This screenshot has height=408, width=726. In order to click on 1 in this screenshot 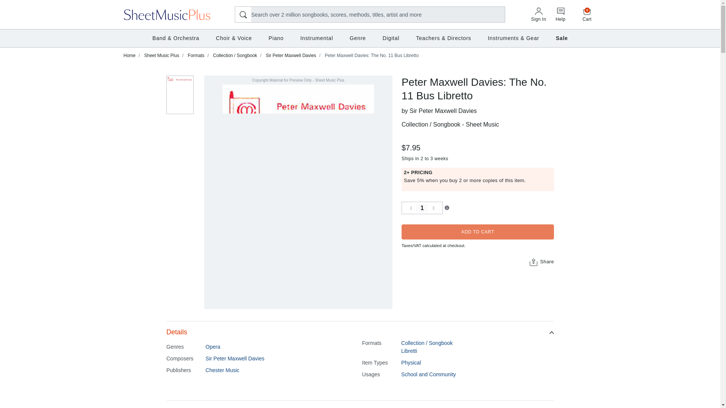, I will do `click(587, 14)`.